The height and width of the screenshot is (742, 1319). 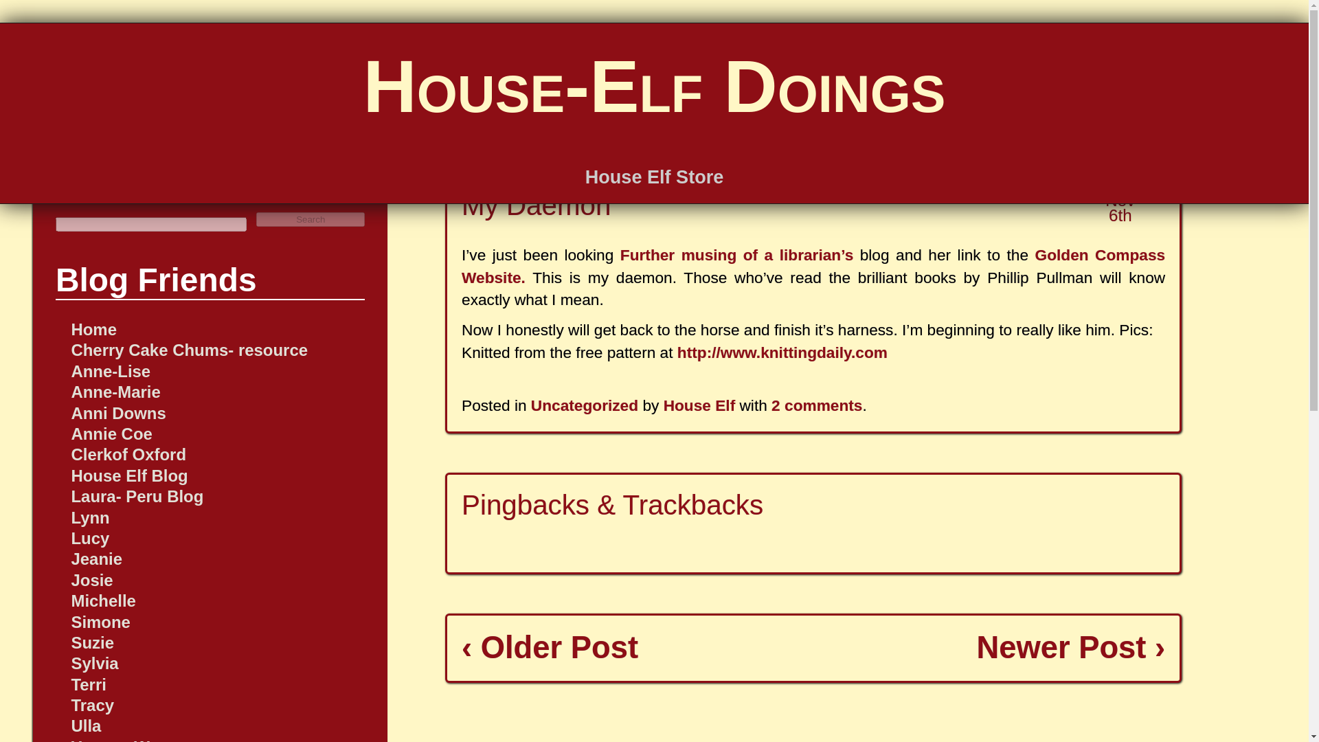 I want to click on Search, so click(x=311, y=219).